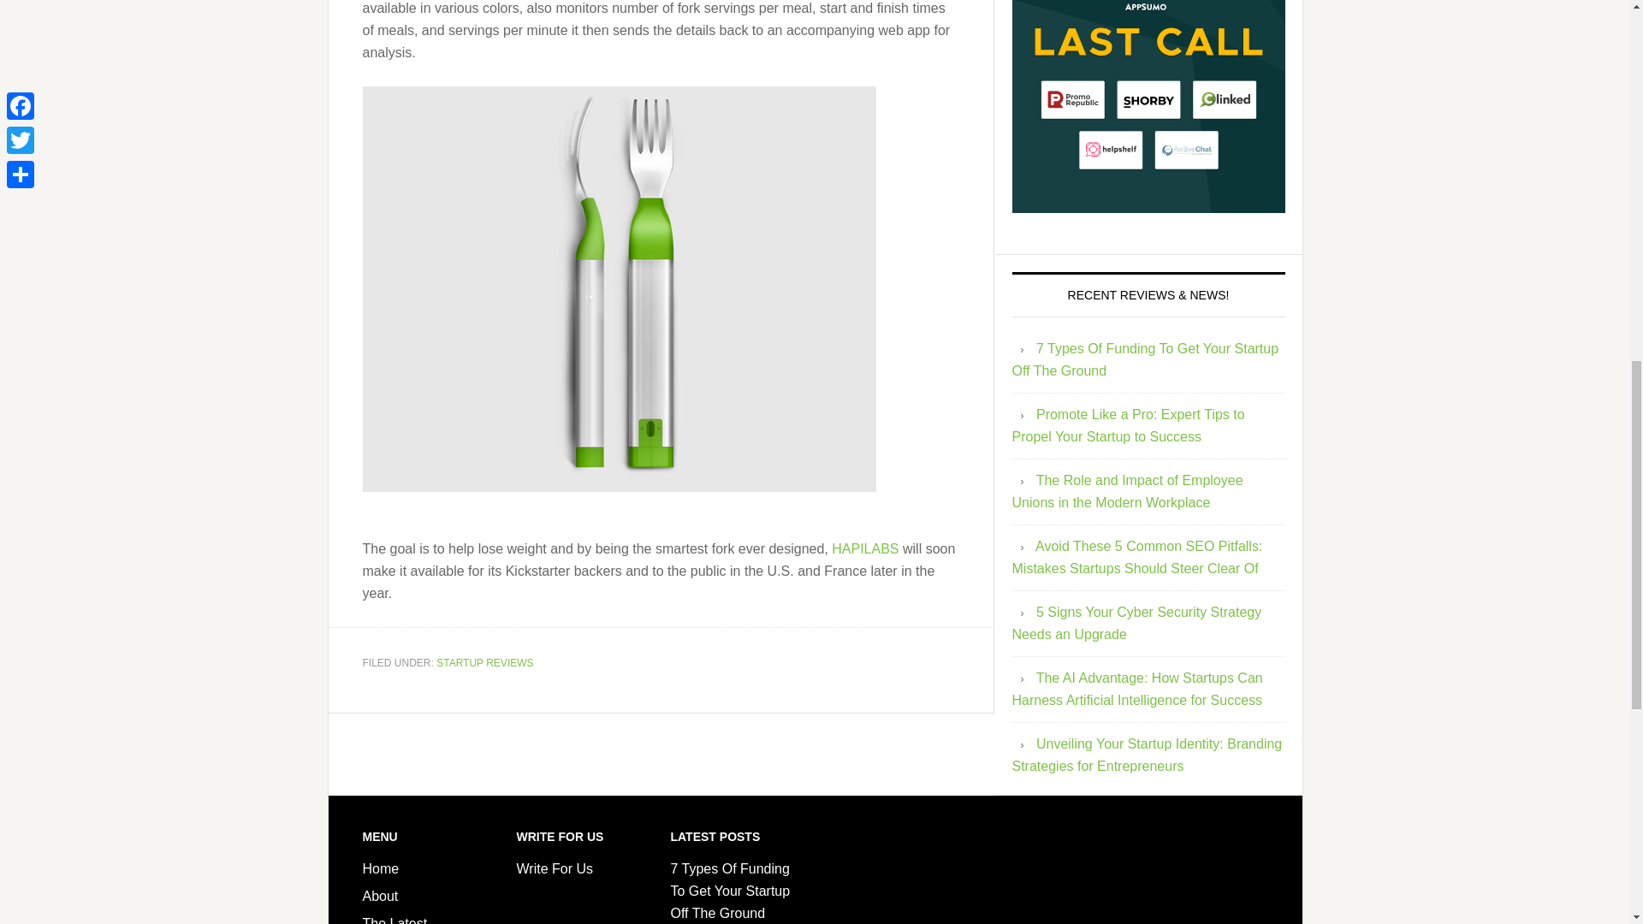  I want to click on About, so click(381, 896).